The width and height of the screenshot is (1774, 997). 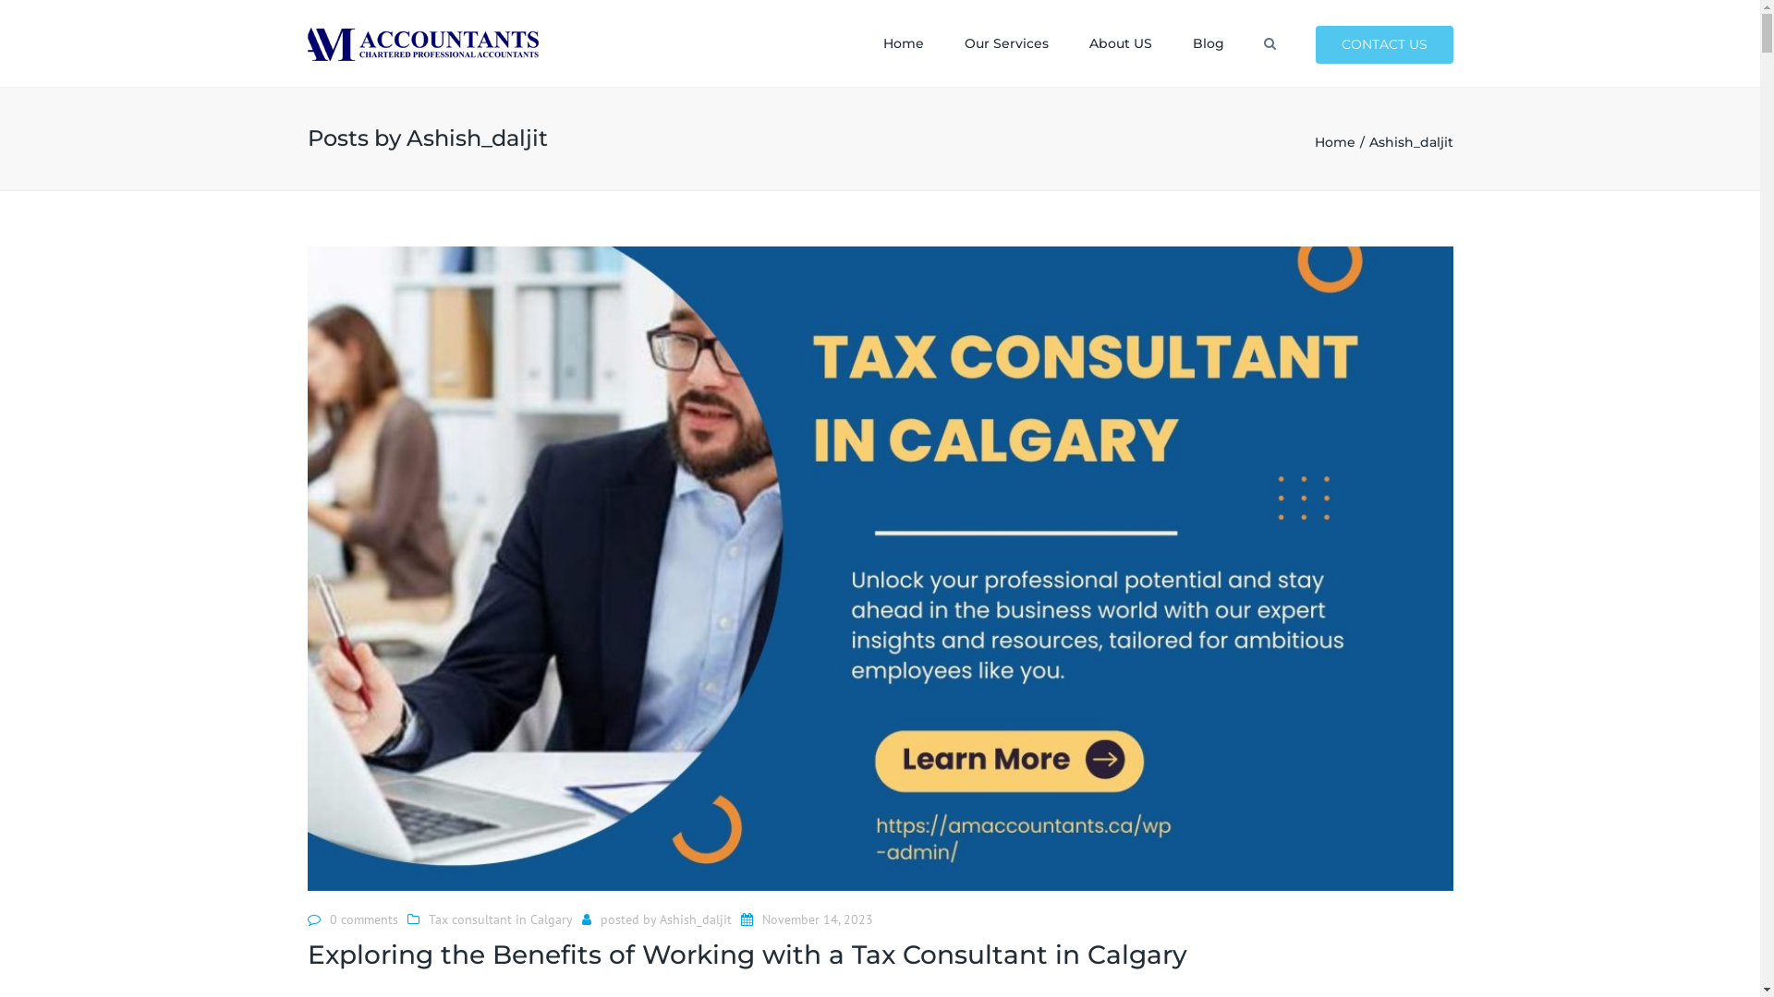 What do you see at coordinates (363, 919) in the screenshot?
I see `0 comments` at bounding box center [363, 919].